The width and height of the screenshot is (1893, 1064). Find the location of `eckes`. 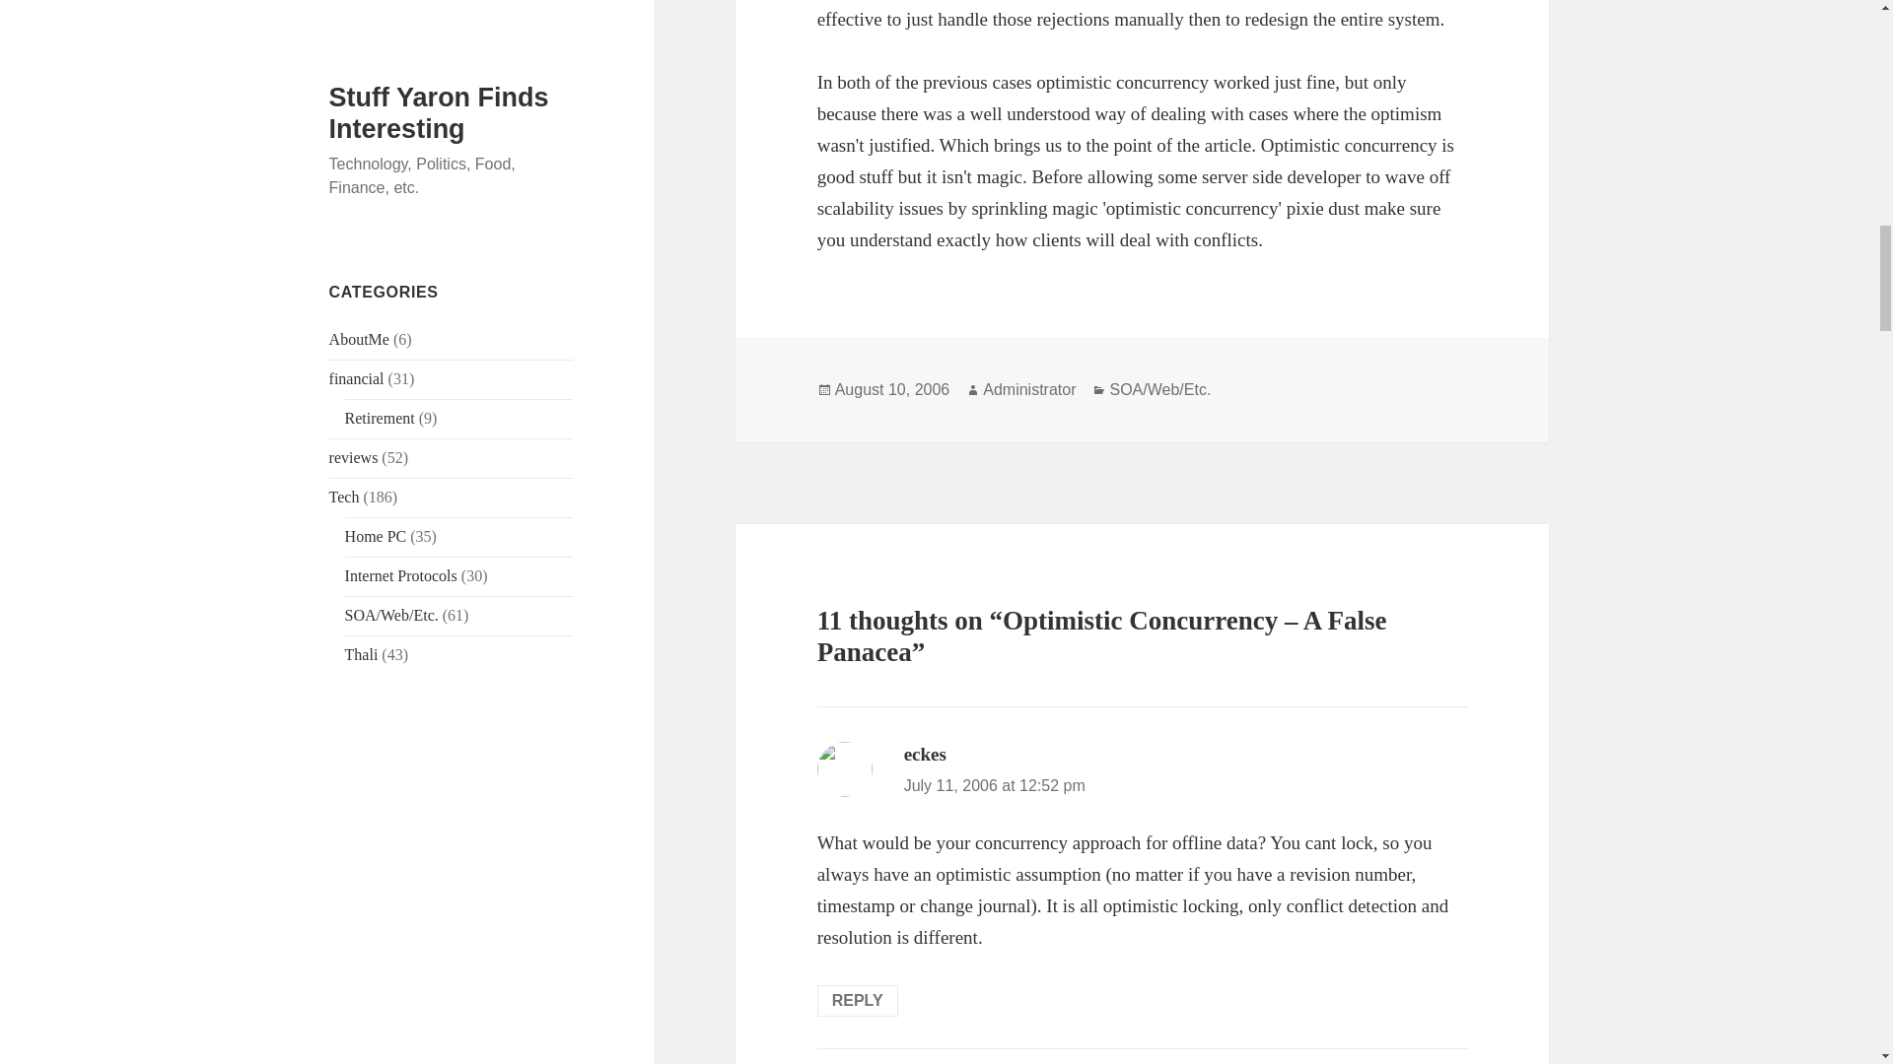

eckes is located at coordinates (925, 754).